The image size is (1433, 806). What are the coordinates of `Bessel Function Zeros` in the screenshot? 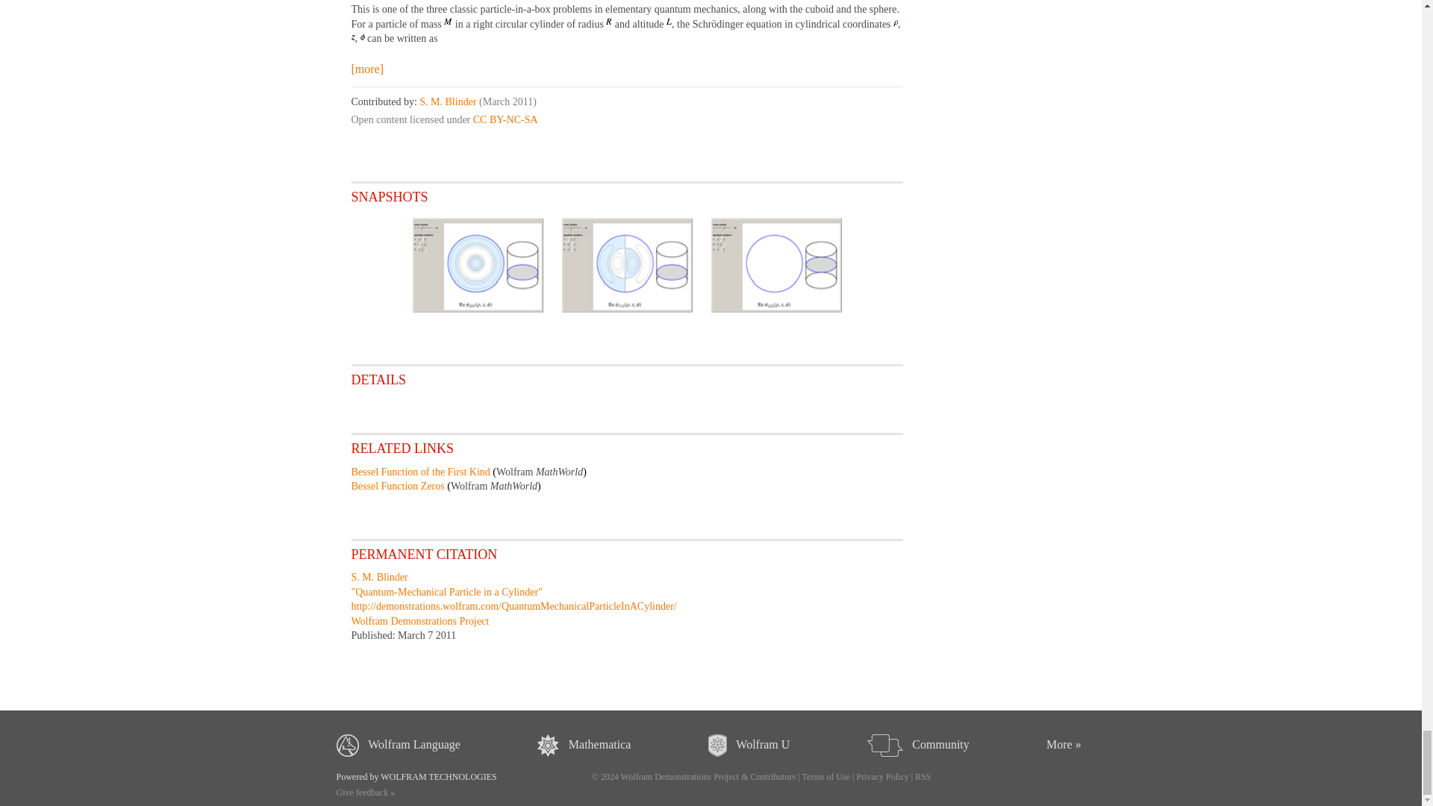 It's located at (397, 485).